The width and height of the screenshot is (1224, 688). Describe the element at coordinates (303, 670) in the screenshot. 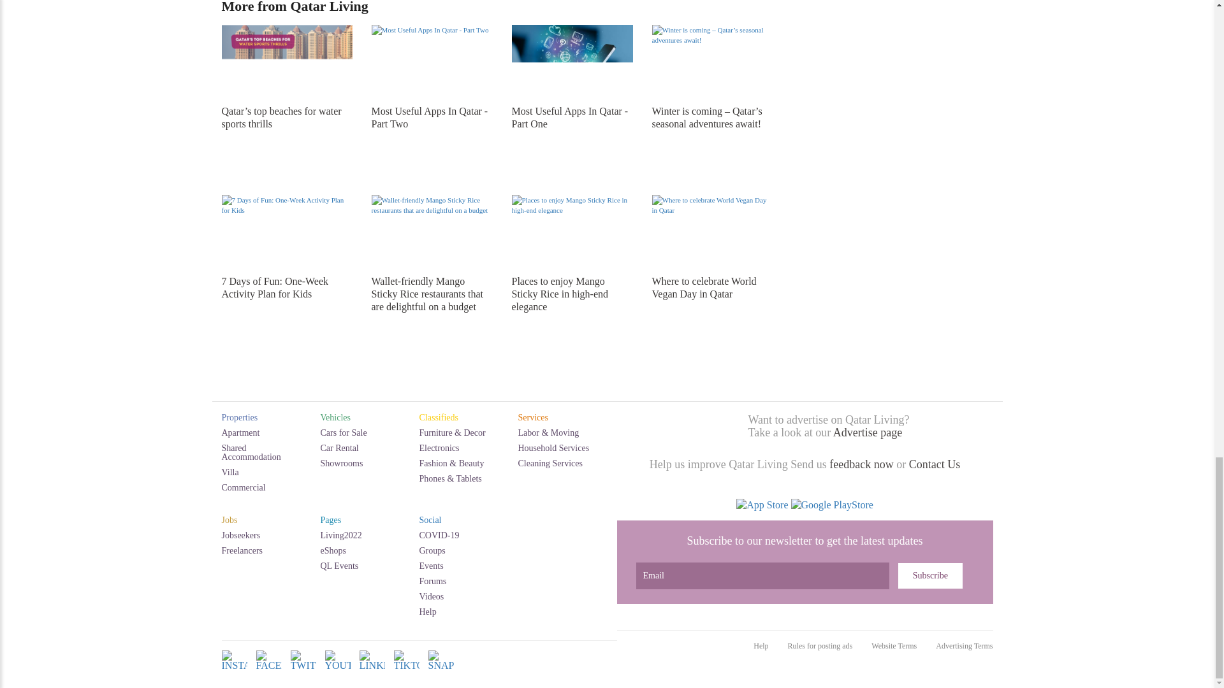

I see `TWITTER` at that location.